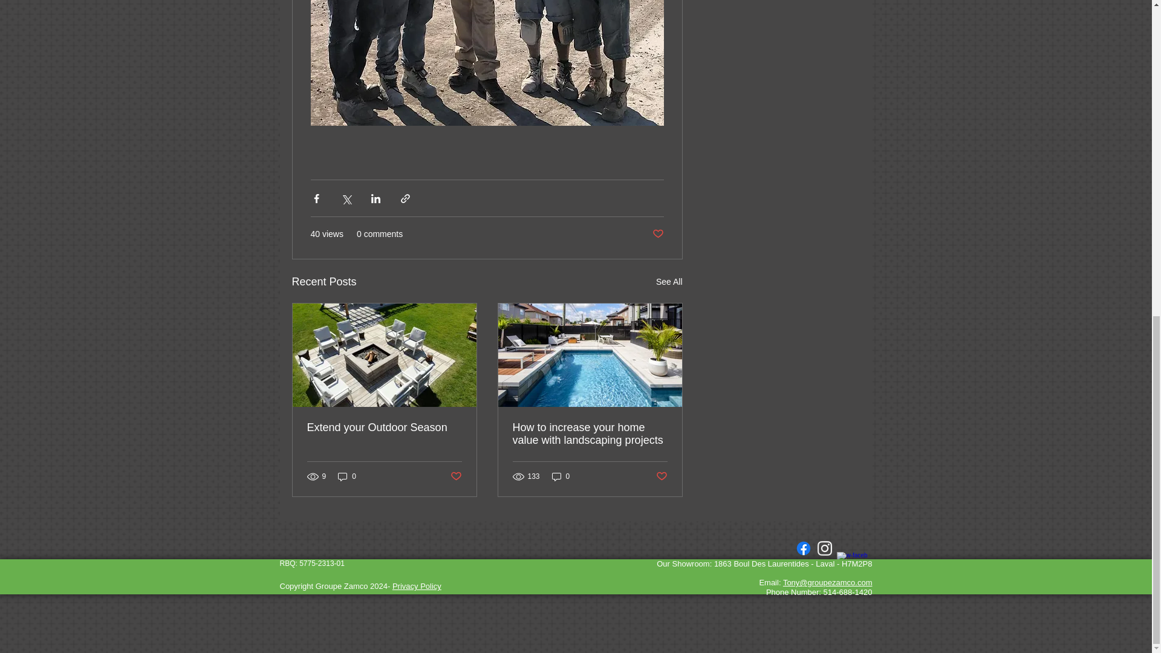 This screenshot has height=653, width=1161. I want to click on Extend your Outdoor Season, so click(385, 427).